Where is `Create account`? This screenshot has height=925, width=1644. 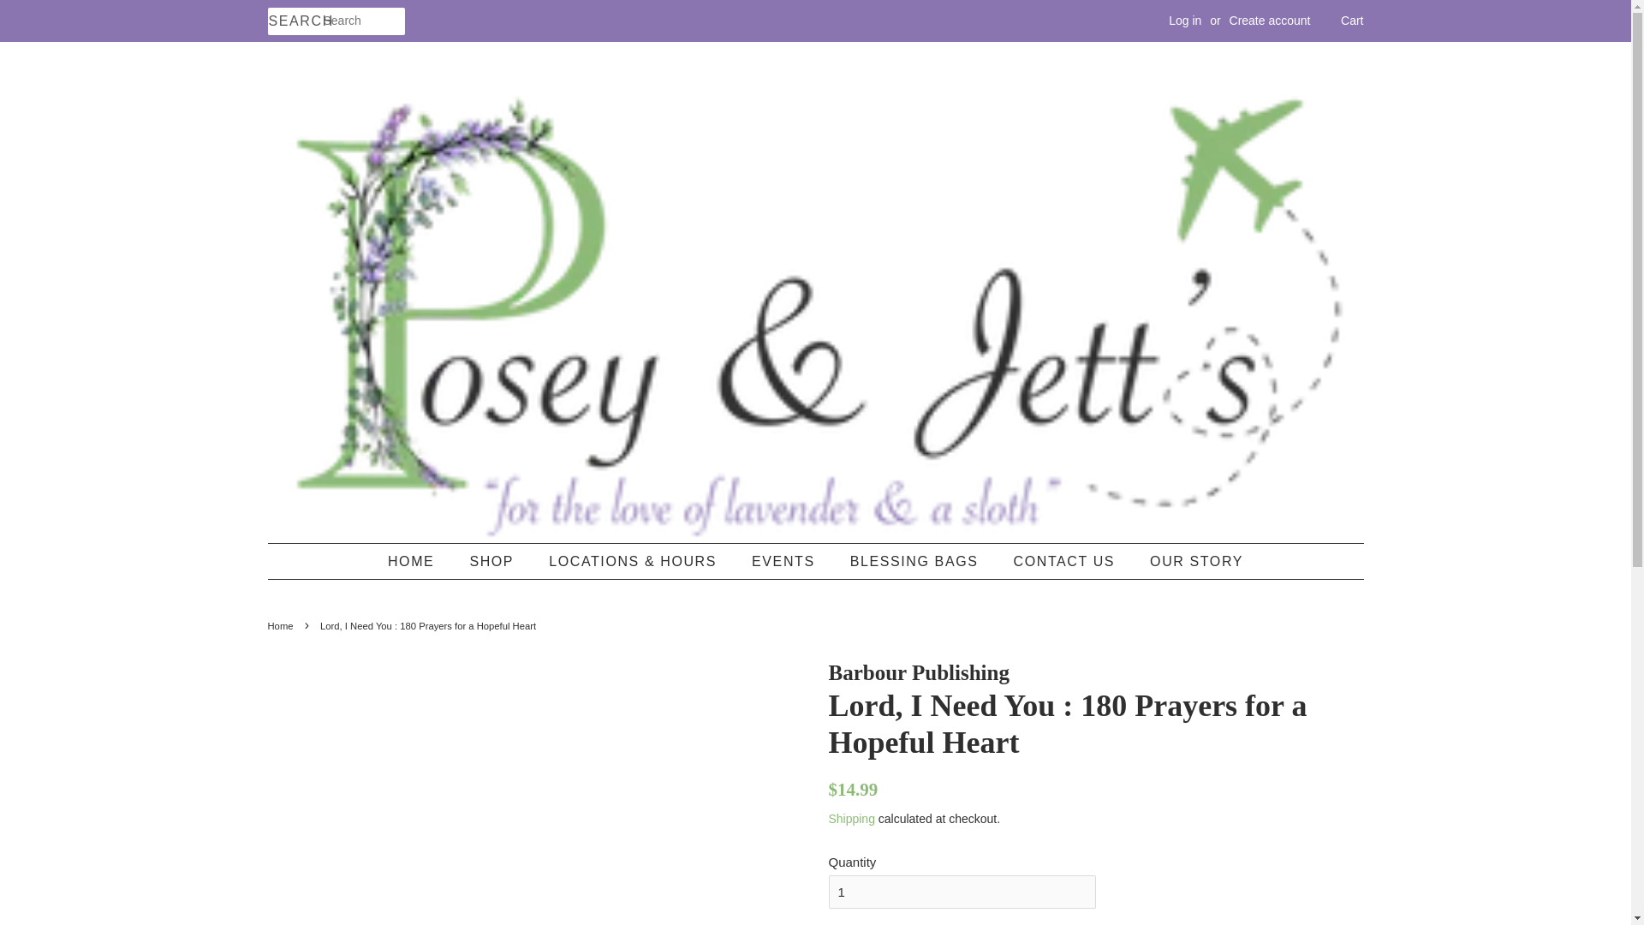
Create account is located at coordinates (1270, 21).